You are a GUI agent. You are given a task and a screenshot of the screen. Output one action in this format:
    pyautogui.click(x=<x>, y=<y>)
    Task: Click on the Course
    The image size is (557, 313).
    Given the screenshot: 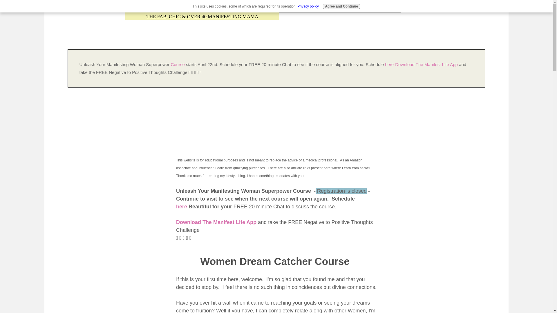 What is the action you would take?
    pyautogui.click(x=178, y=64)
    